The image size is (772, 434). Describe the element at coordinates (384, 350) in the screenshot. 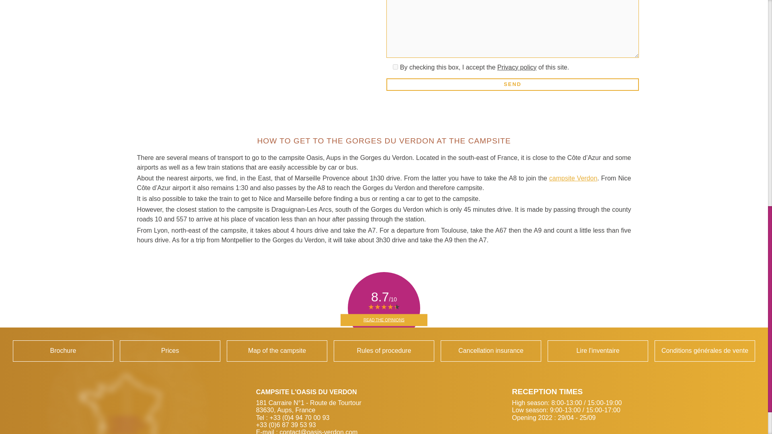

I see `Rules of procedure` at that location.